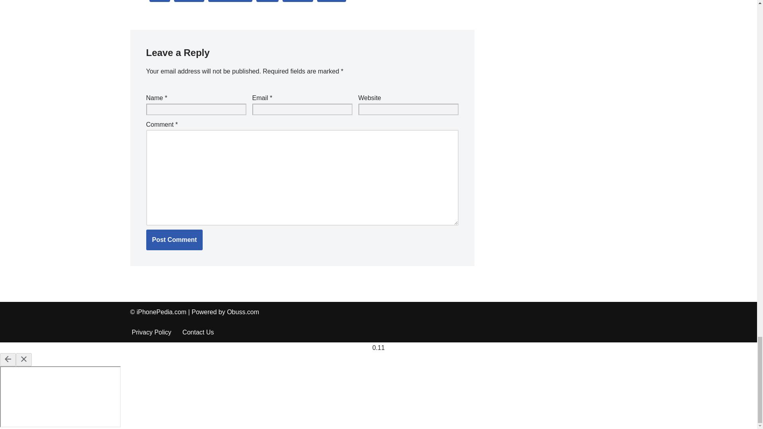  What do you see at coordinates (331, 1) in the screenshot?
I see `rumors` at bounding box center [331, 1].